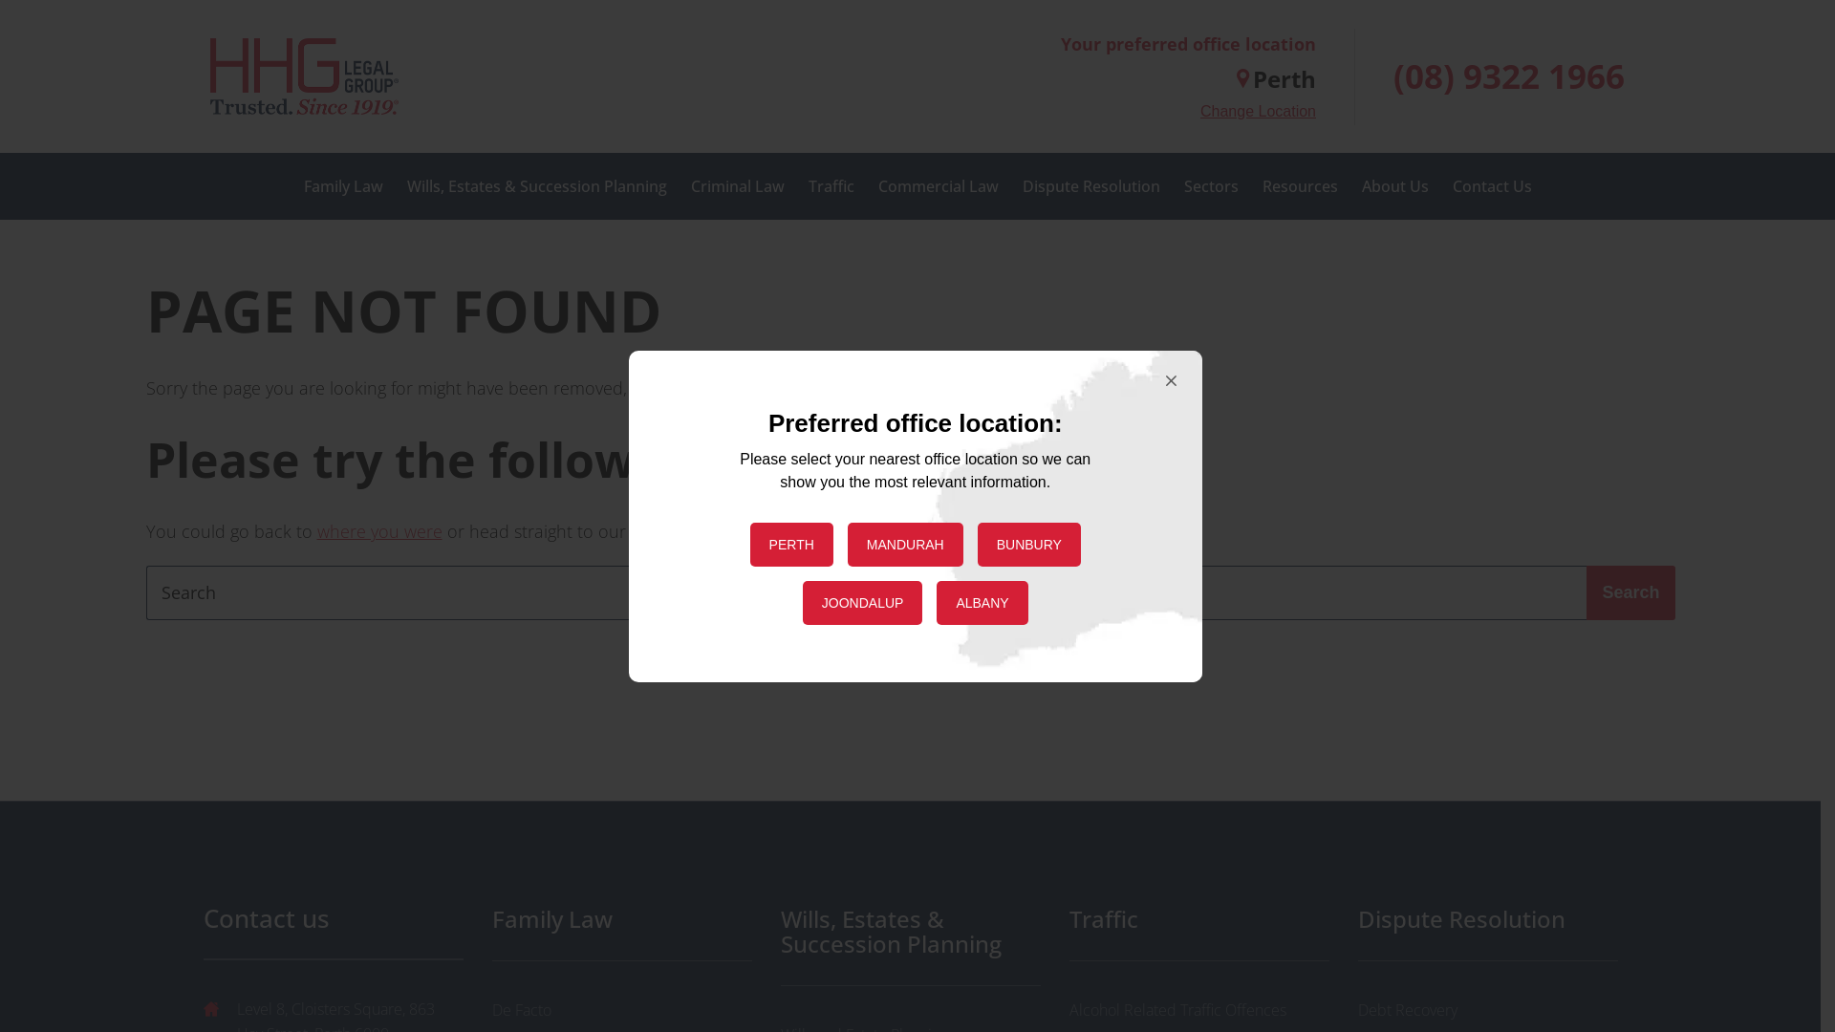 The width and height of the screenshot is (1835, 1032). Describe the element at coordinates (1029, 544) in the screenshot. I see `BUNBURY` at that location.